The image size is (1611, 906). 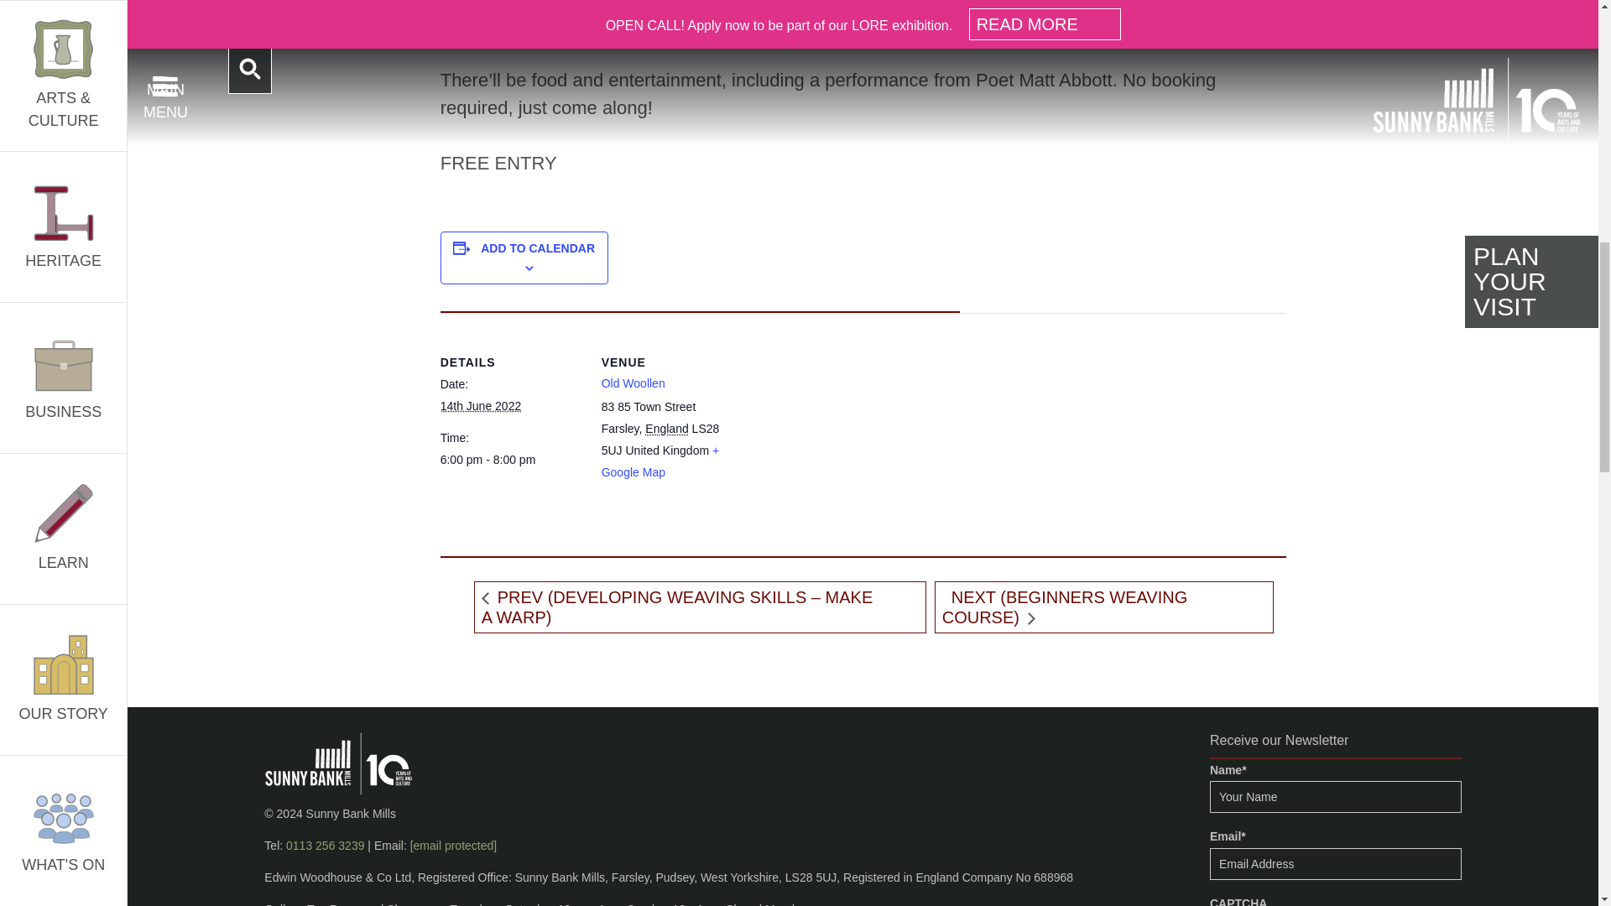 I want to click on England, so click(x=666, y=429).